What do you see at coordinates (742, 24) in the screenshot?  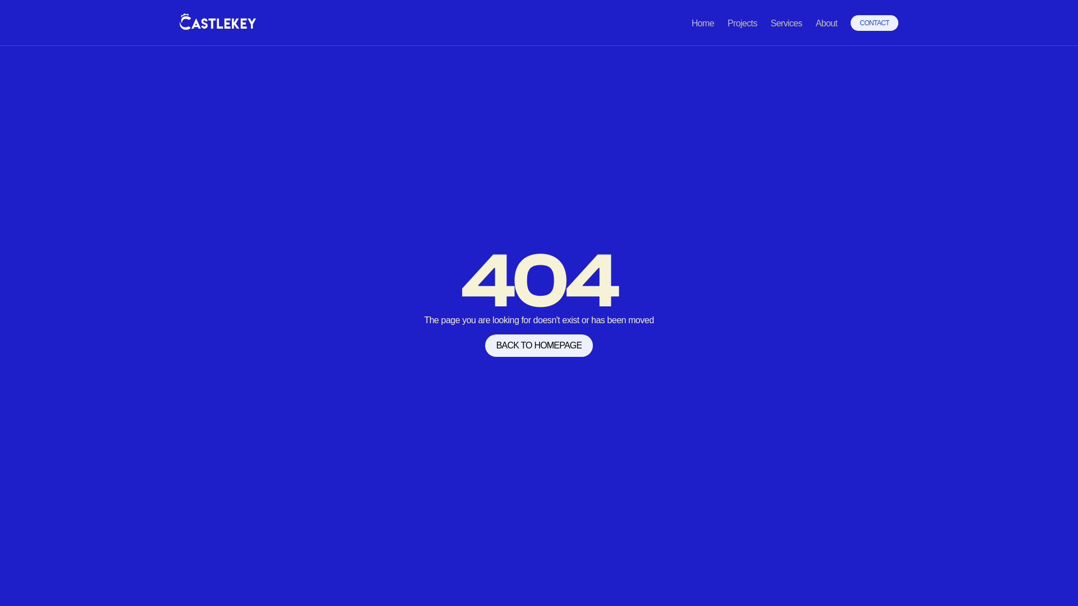 I see `Projects` at bounding box center [742, 24].